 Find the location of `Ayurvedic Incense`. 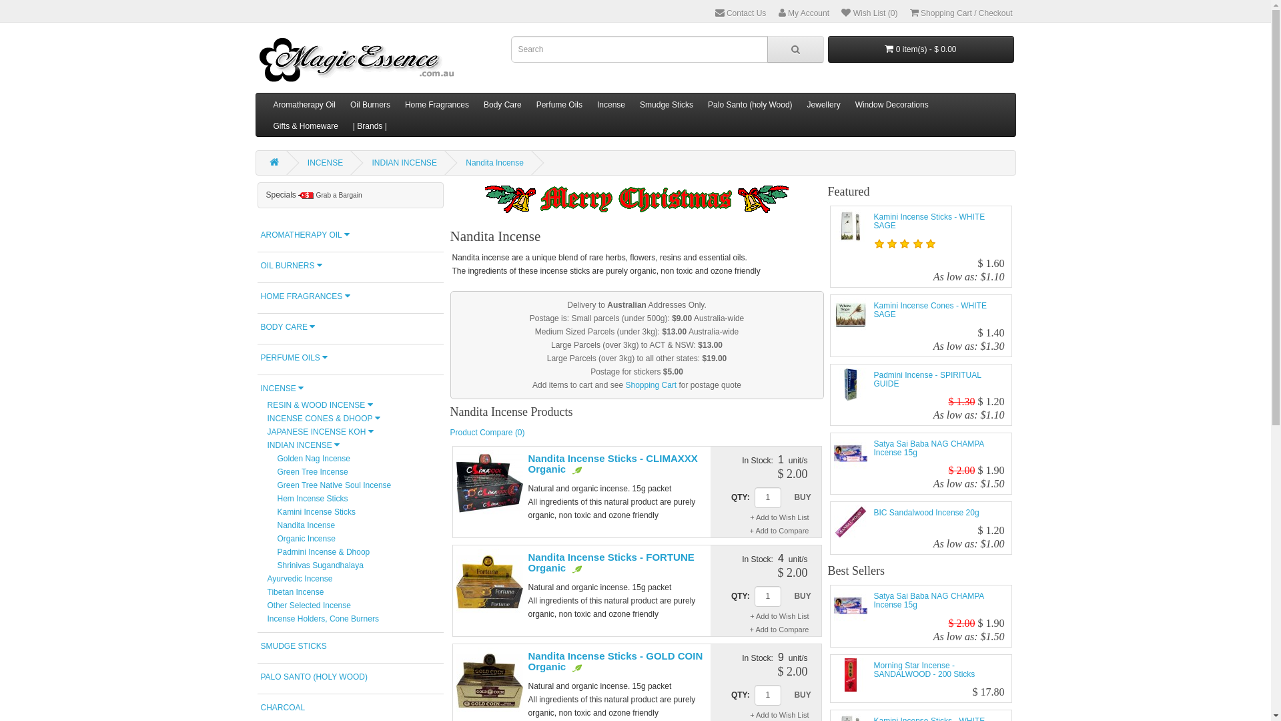

Ayurvedic Incense is located at coordinates (300, 579).